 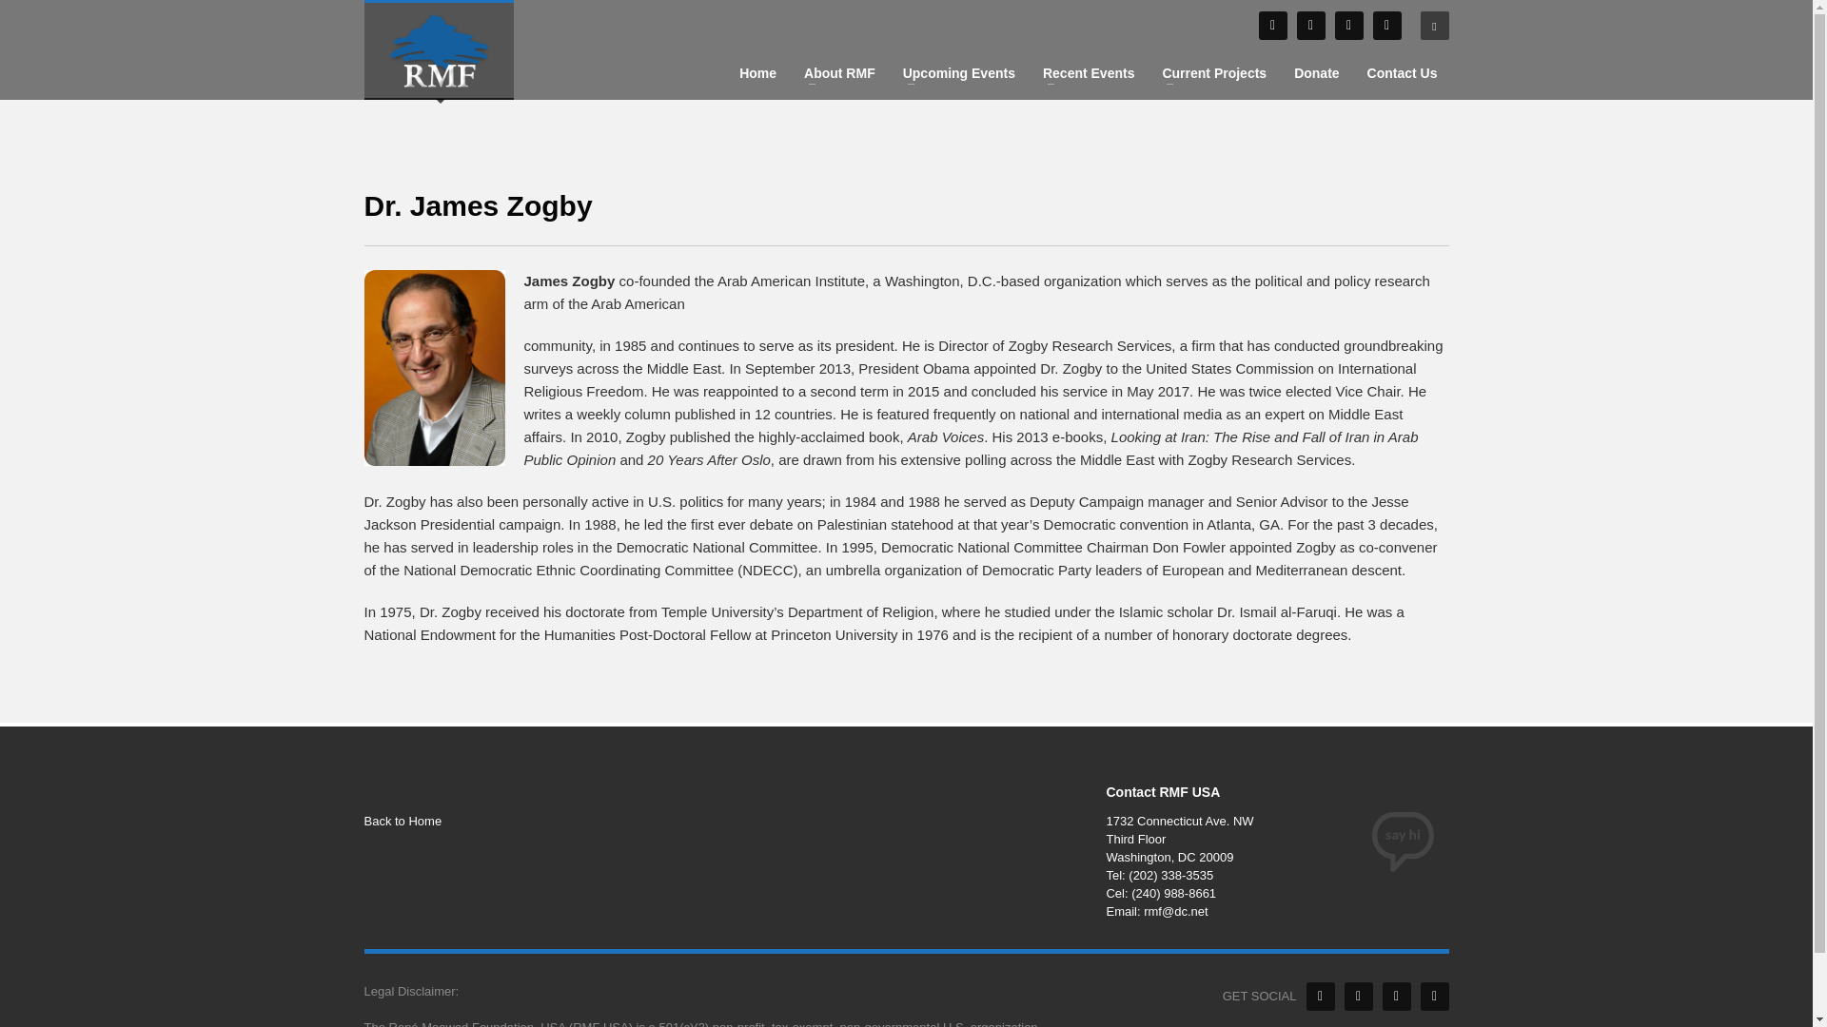 What do you see at coordinates (1214, 72) in the screenshot?
I see `Current Projects` at bounding box center [1214, 72].